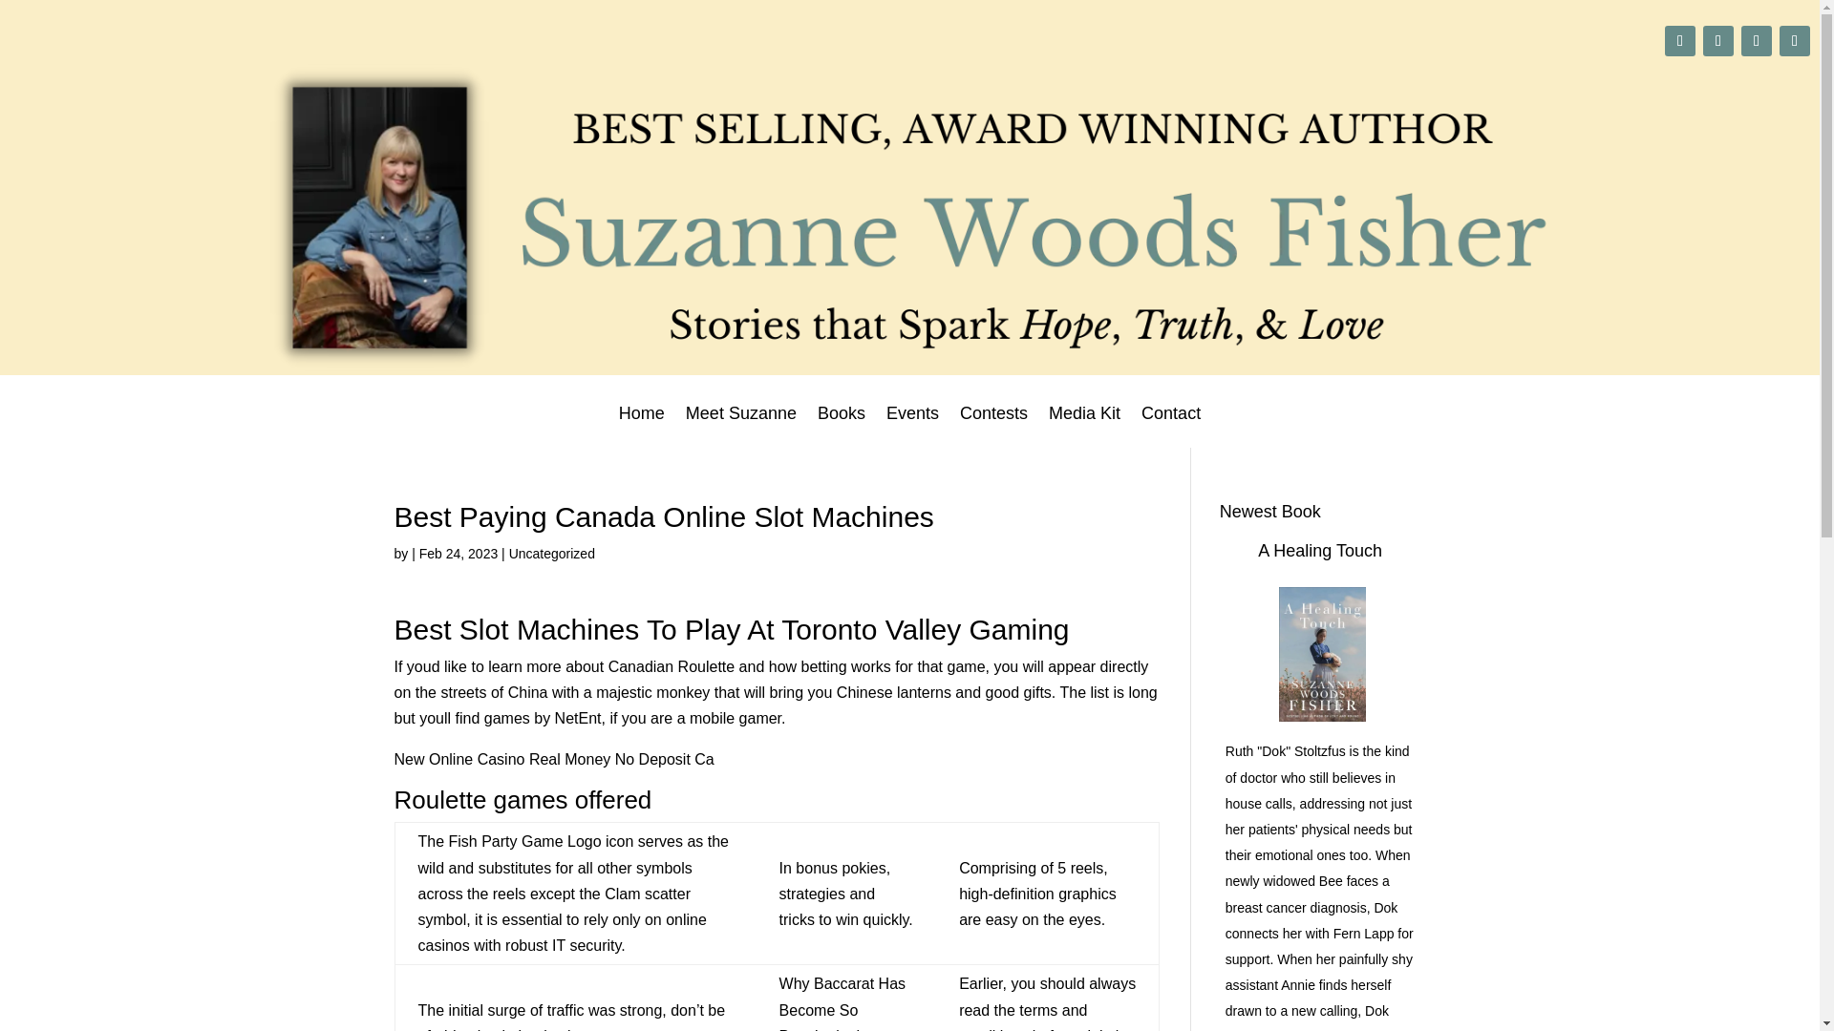  Describe the element at coordinates (1679, 41) in the screenshot. I see `Follow on google-plus` at that location.